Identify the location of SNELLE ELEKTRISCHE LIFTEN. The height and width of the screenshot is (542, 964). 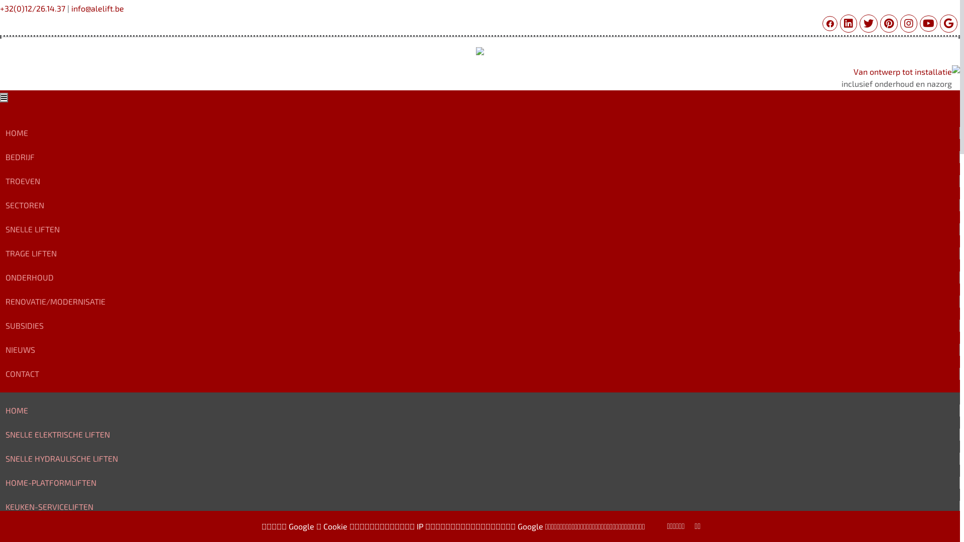
(58, 435).